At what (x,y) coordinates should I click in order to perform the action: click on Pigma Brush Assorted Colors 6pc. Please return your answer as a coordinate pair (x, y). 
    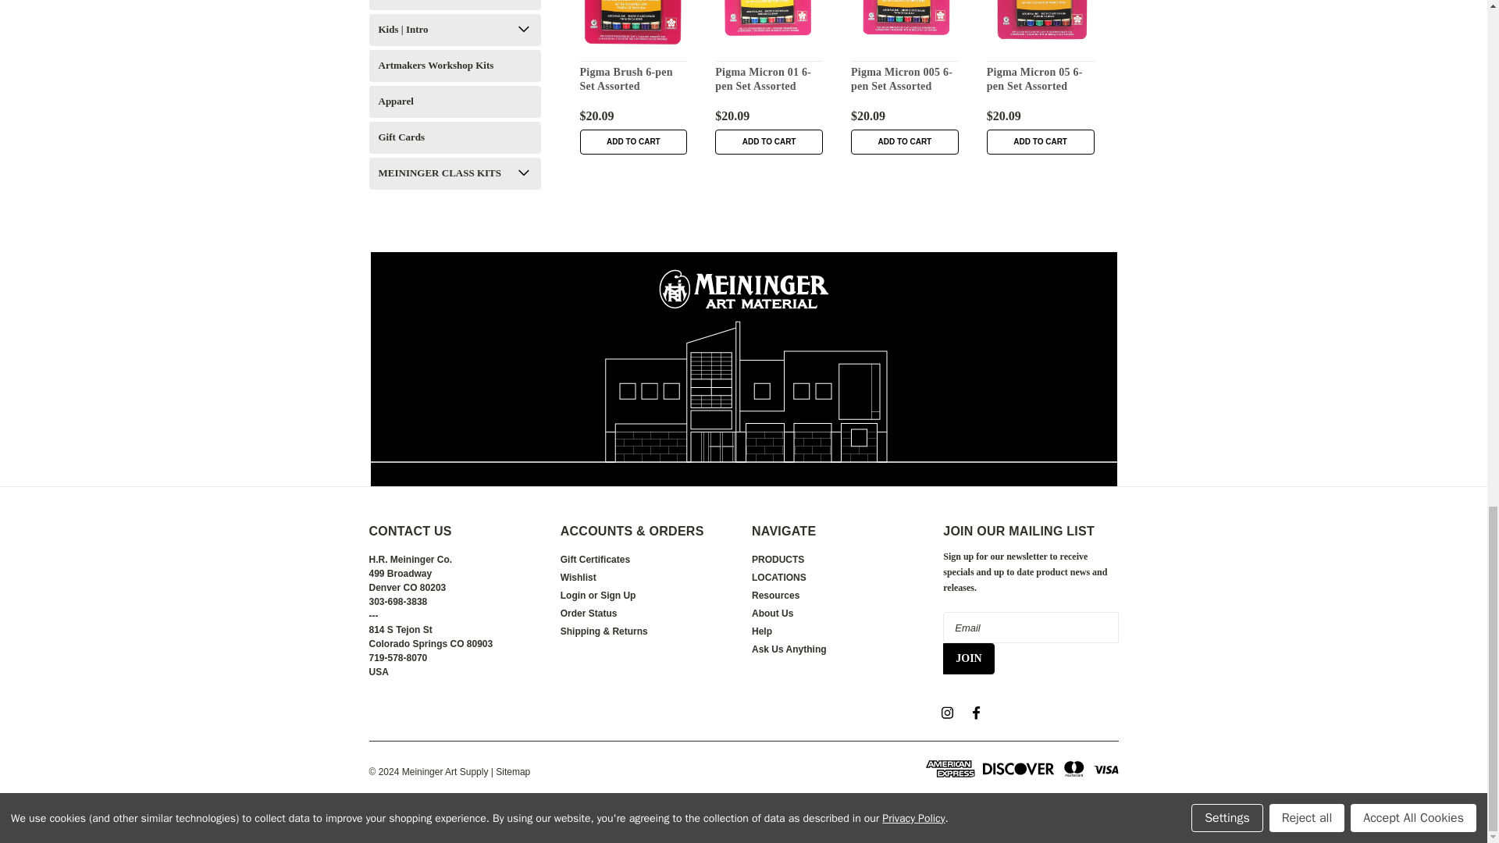
    Looking at the image, I should click on (634, 25).